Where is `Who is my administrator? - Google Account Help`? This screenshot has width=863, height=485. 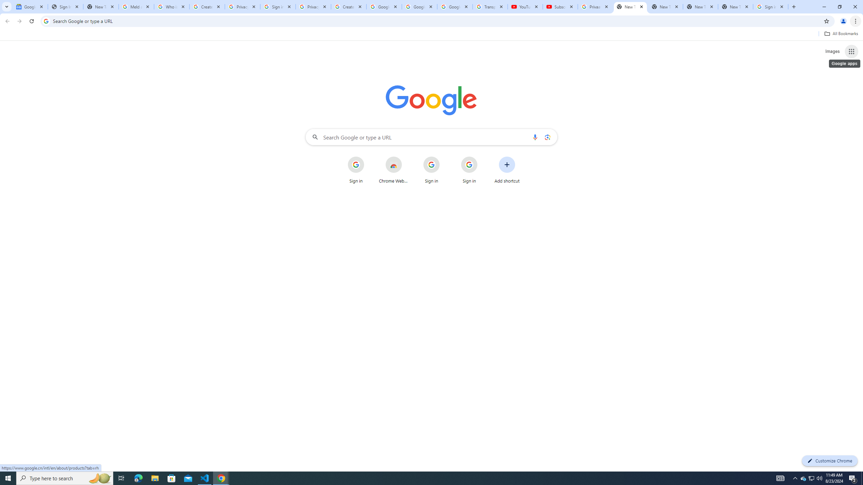 Who is my administrator? - Google Account Help is located at coordinates (172, 7).